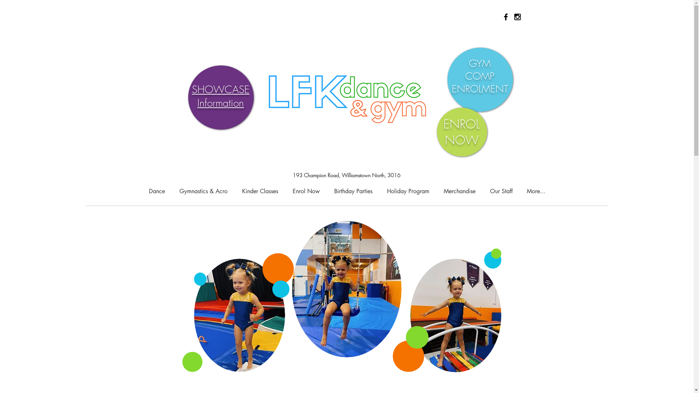  Describe the element at coordinates (459, 191) in the screenshot. I see `Merchandise` at that location.